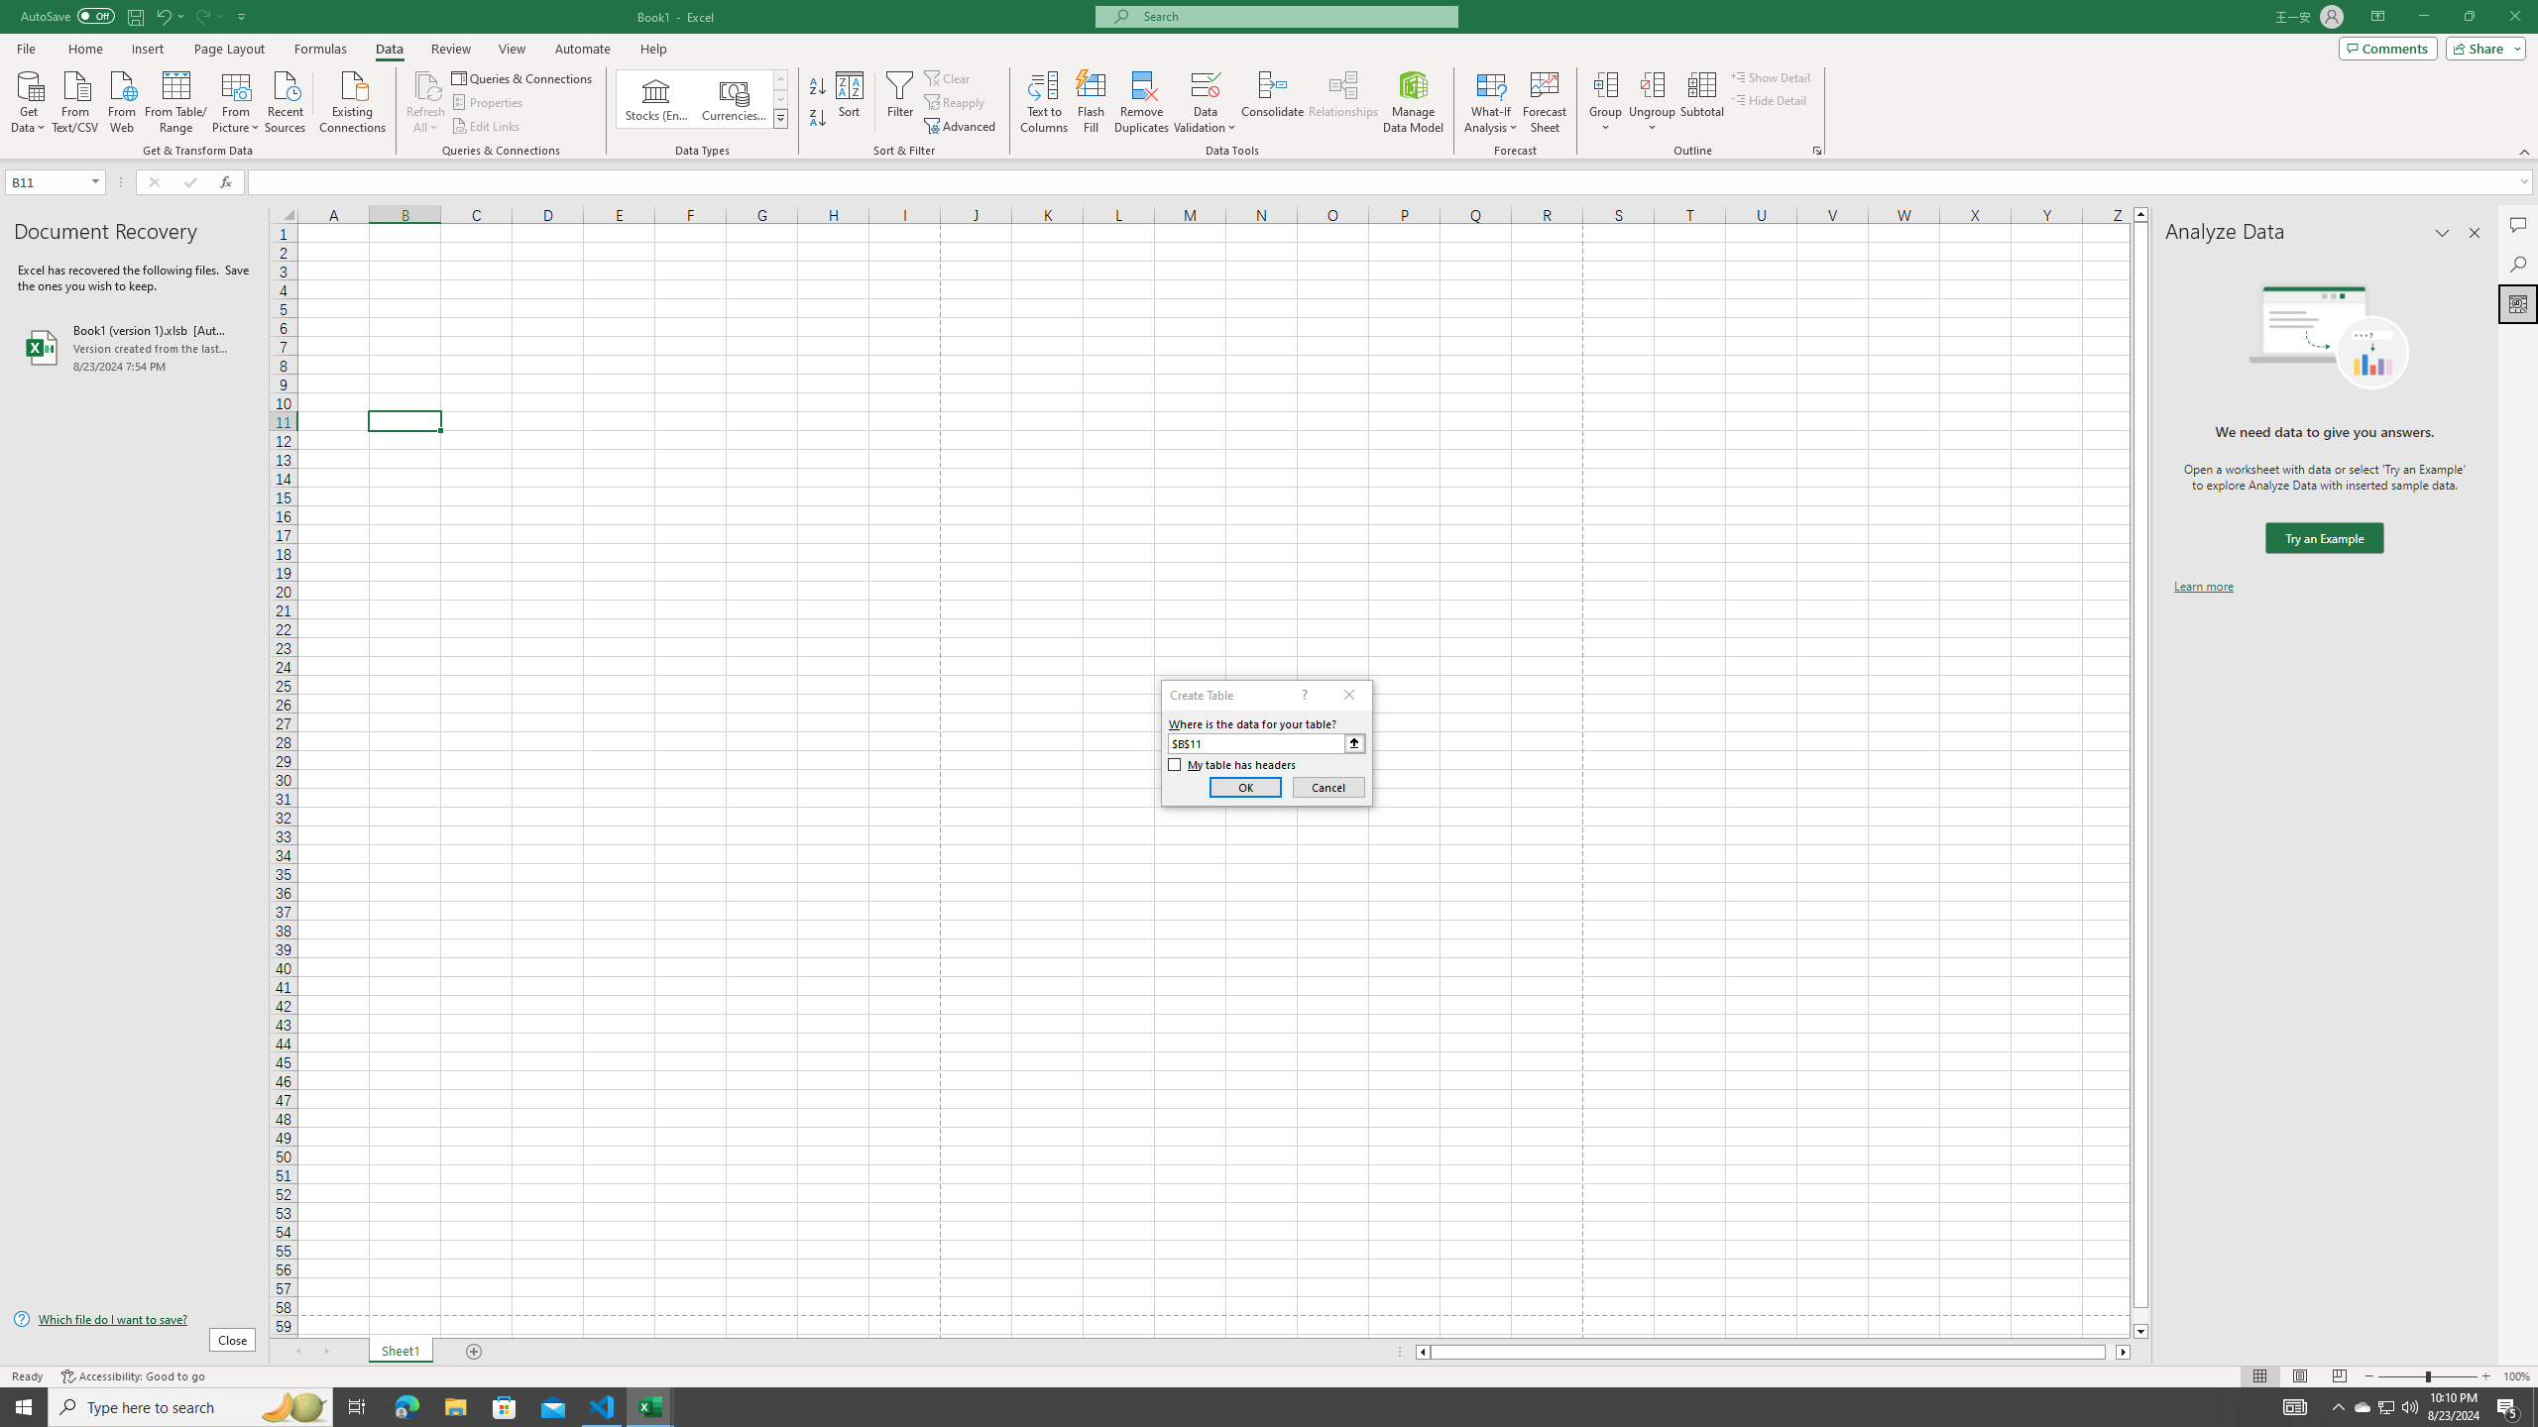 This screenshot has height=1427, width=2538. Describe the element at coordinates (851, 102) in the screenshot. I see `Sort...` at that location.